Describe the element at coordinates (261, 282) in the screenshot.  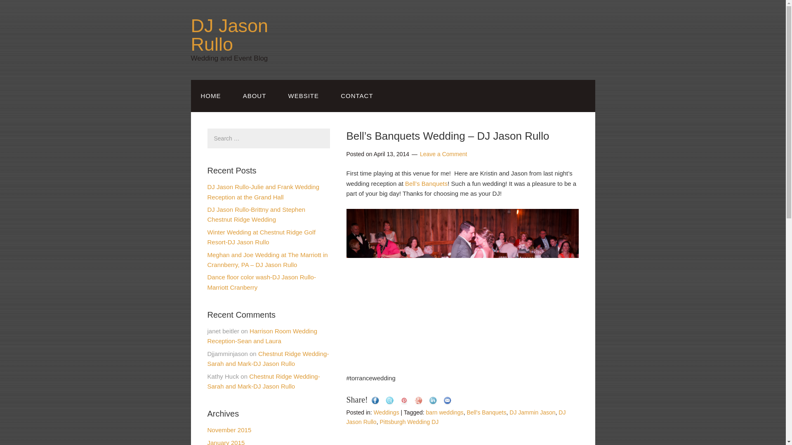
I see `Dance floor color wash-DJ Jason Rullo-Marriott Cranberry` at that location.